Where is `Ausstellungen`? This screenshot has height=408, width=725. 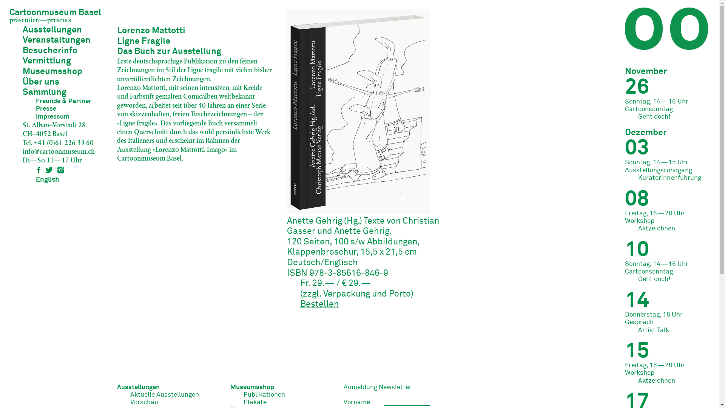
Ausstellungen is located at coordinates (52, 30).